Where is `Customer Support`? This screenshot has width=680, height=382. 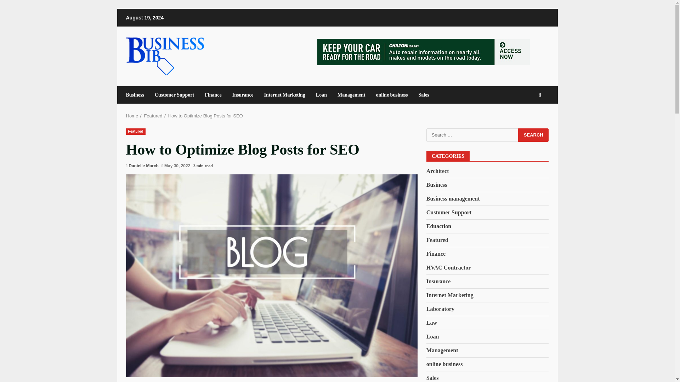 Customer Support is located at coordinates (174, 95).